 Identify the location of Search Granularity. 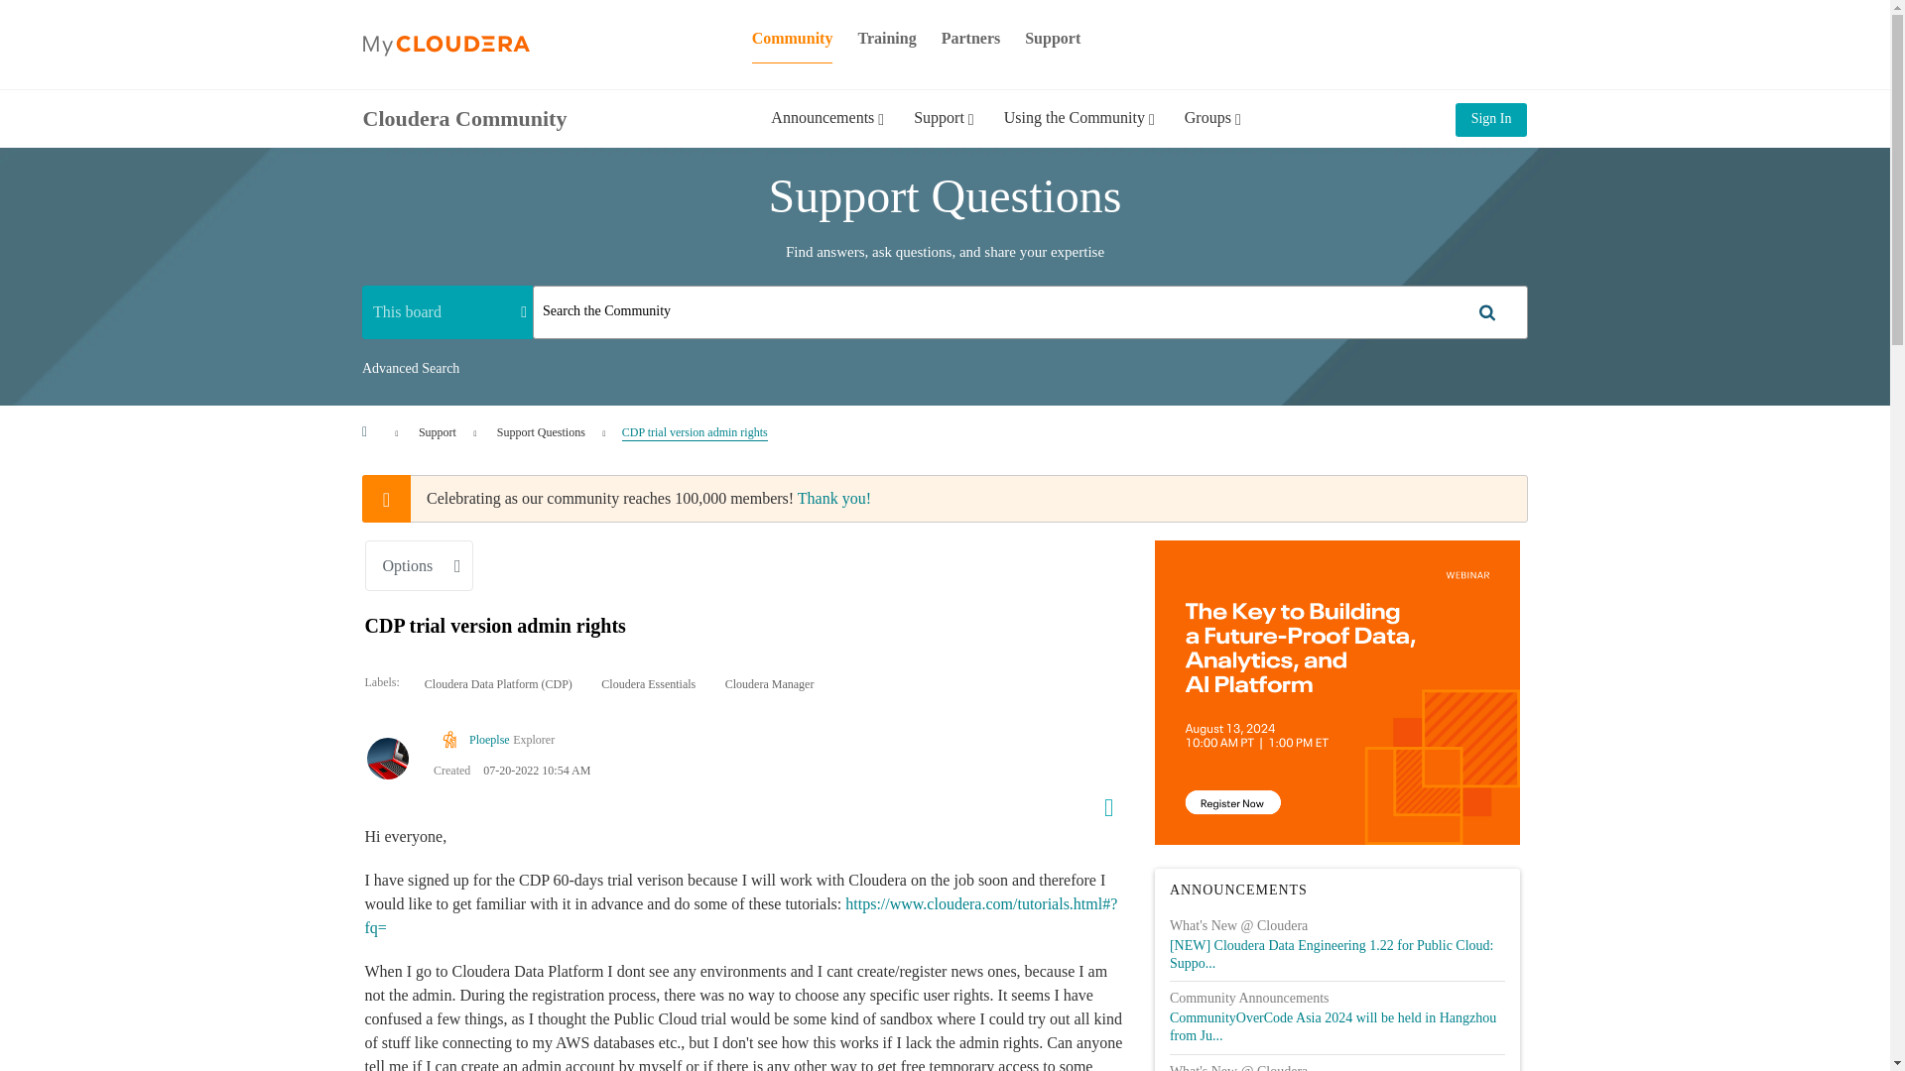
(446, 311).